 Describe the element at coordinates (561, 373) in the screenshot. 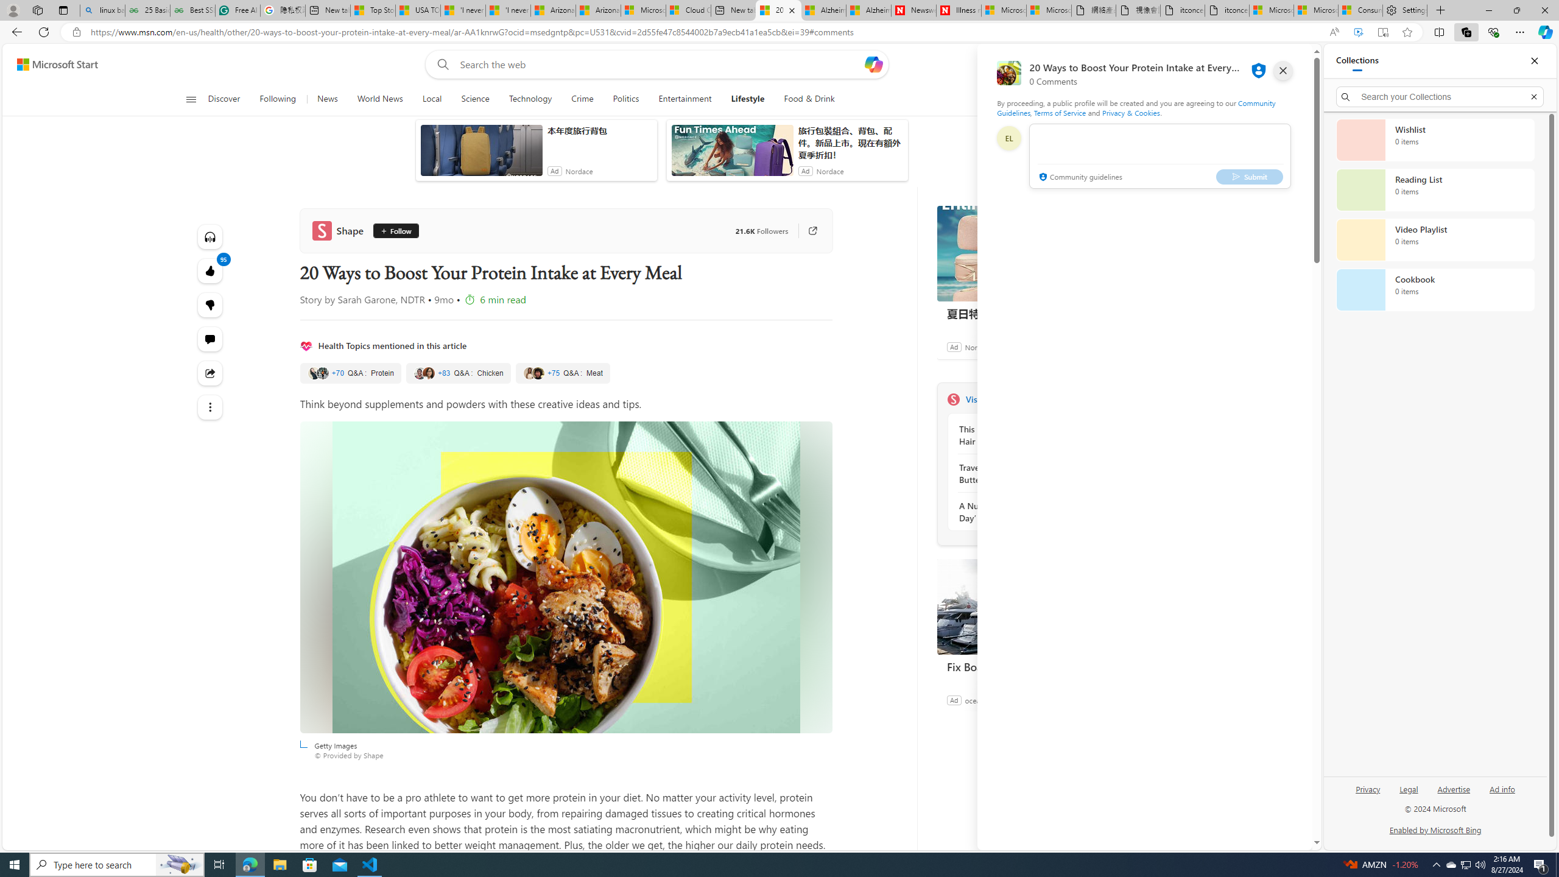

I see `Meat` at that location.